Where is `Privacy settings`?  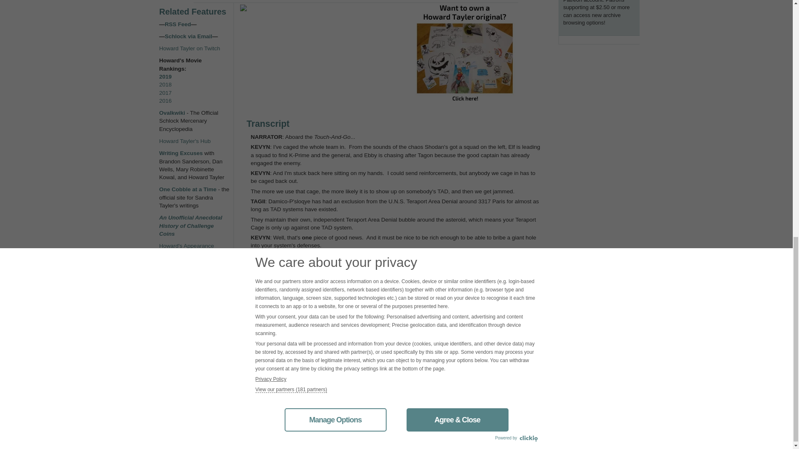 Privacy settings is located at coordinates (179, 286).